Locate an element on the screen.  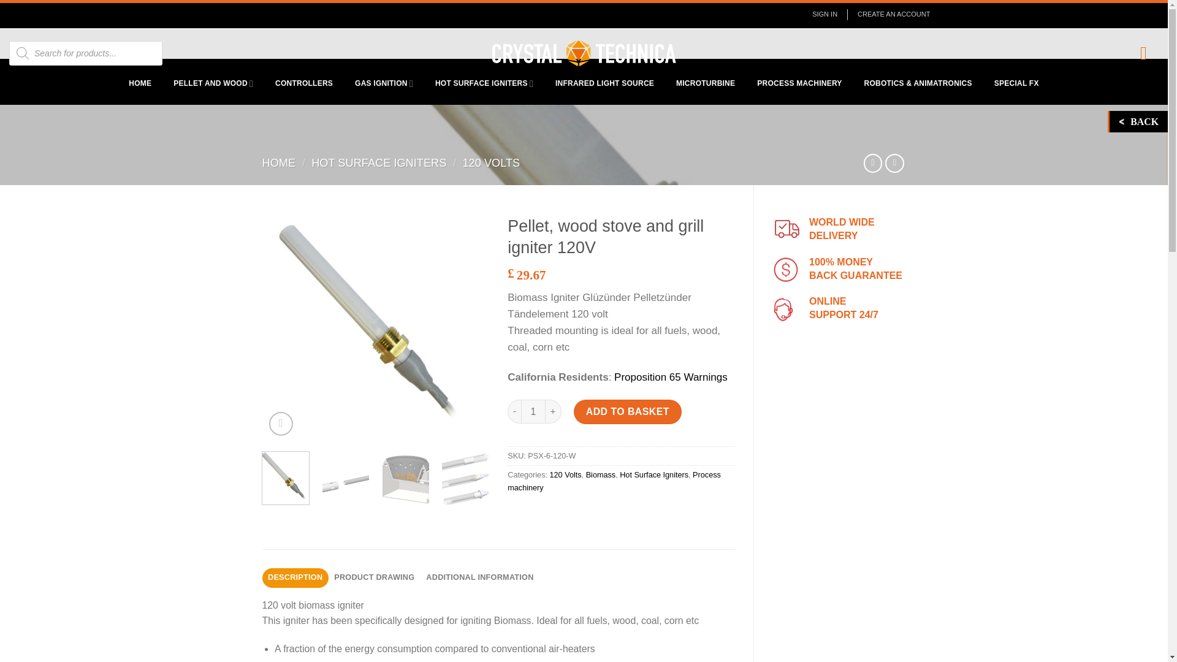
california proposition 65 is located at coordinates (671, 377).